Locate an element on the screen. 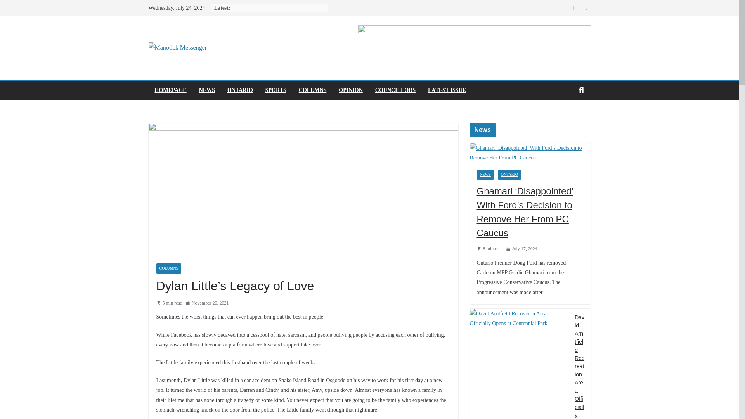 This screenshot has width=745, height=419. NEWS is located at coordinates (207, 90).